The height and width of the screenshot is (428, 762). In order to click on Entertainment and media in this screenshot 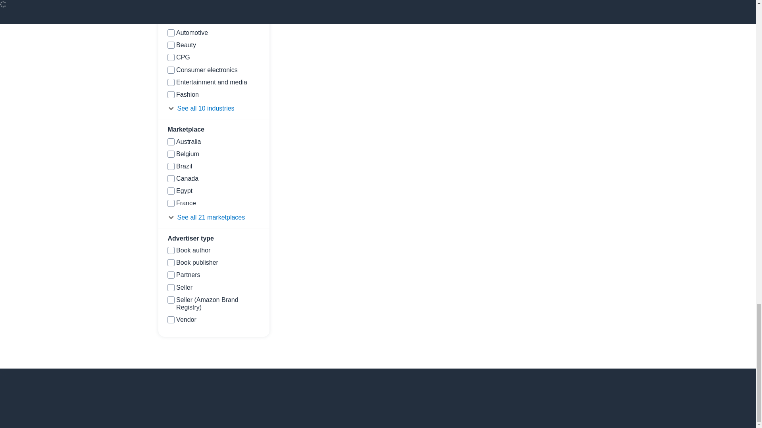, I will do `click(171, 82)`.